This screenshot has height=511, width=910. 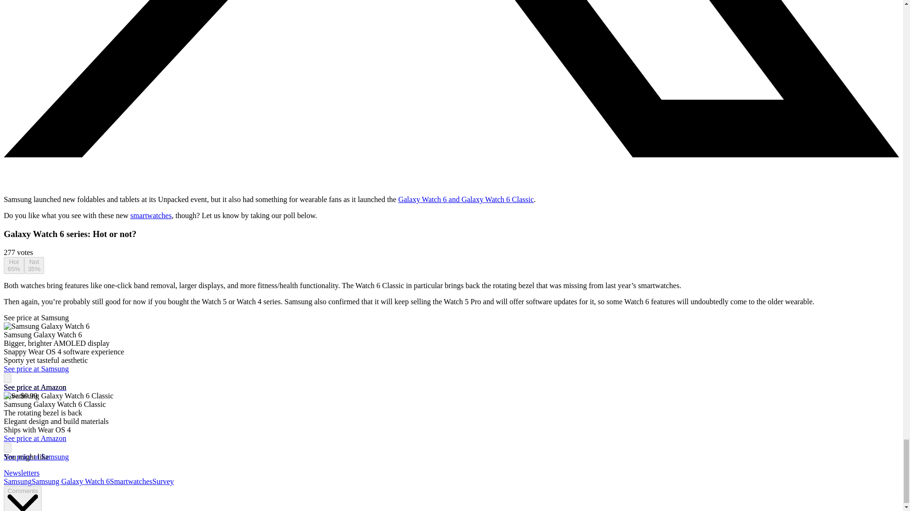 What do you see at coordinates (18, 481) in the screenshot?
I see `Samsung` at bounding box center [18, 481].